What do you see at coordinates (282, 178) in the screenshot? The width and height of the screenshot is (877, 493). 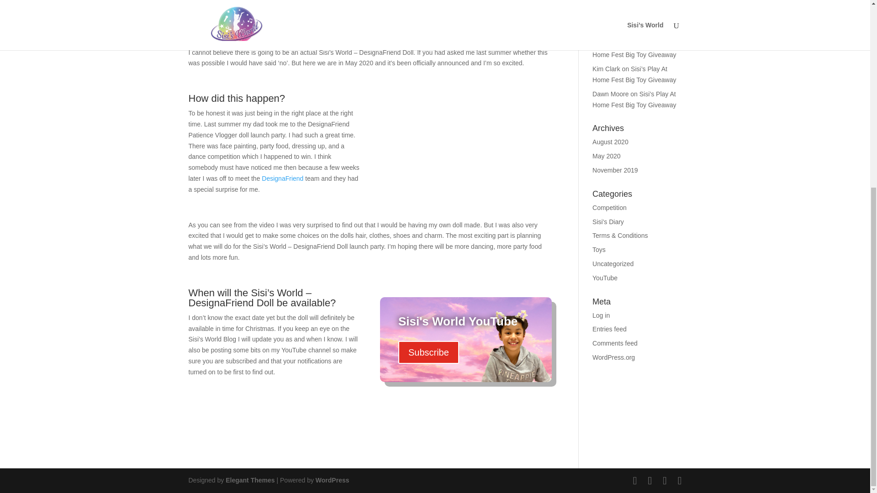 I see `DesignaFriend` at bounding box center [282, 178].